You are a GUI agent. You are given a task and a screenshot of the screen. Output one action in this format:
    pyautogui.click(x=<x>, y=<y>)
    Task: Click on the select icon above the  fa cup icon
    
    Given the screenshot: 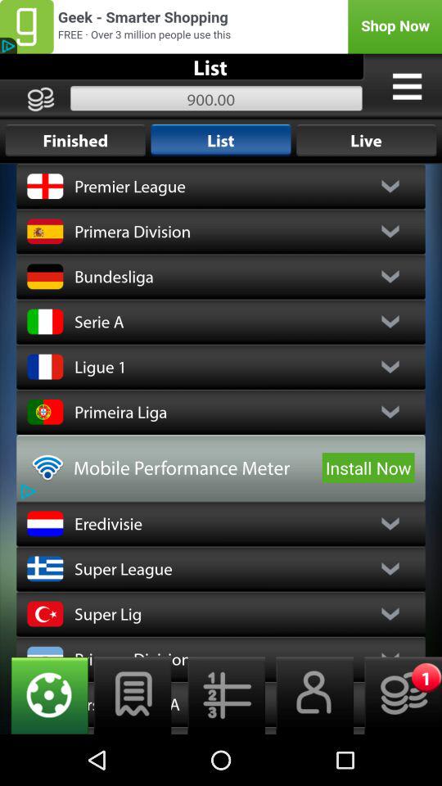 What is the action you would take?
    pyautogui.click(x=221, y=695)
    